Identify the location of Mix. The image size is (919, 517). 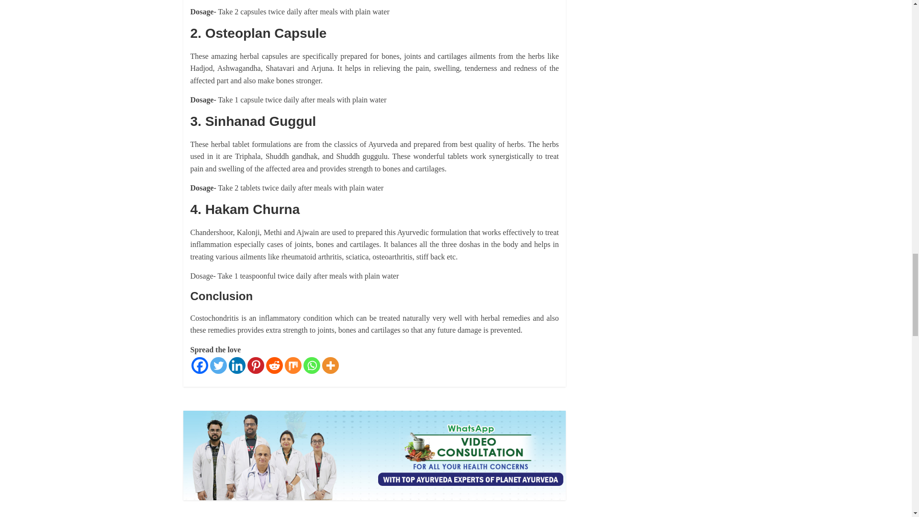
(292, 365).